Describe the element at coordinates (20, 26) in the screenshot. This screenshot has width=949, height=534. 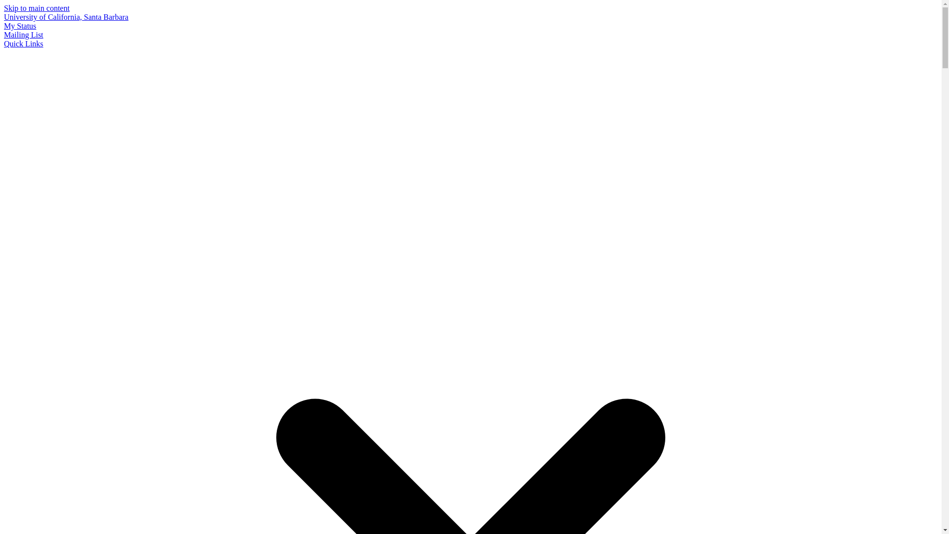
I see `My Status` at that location.